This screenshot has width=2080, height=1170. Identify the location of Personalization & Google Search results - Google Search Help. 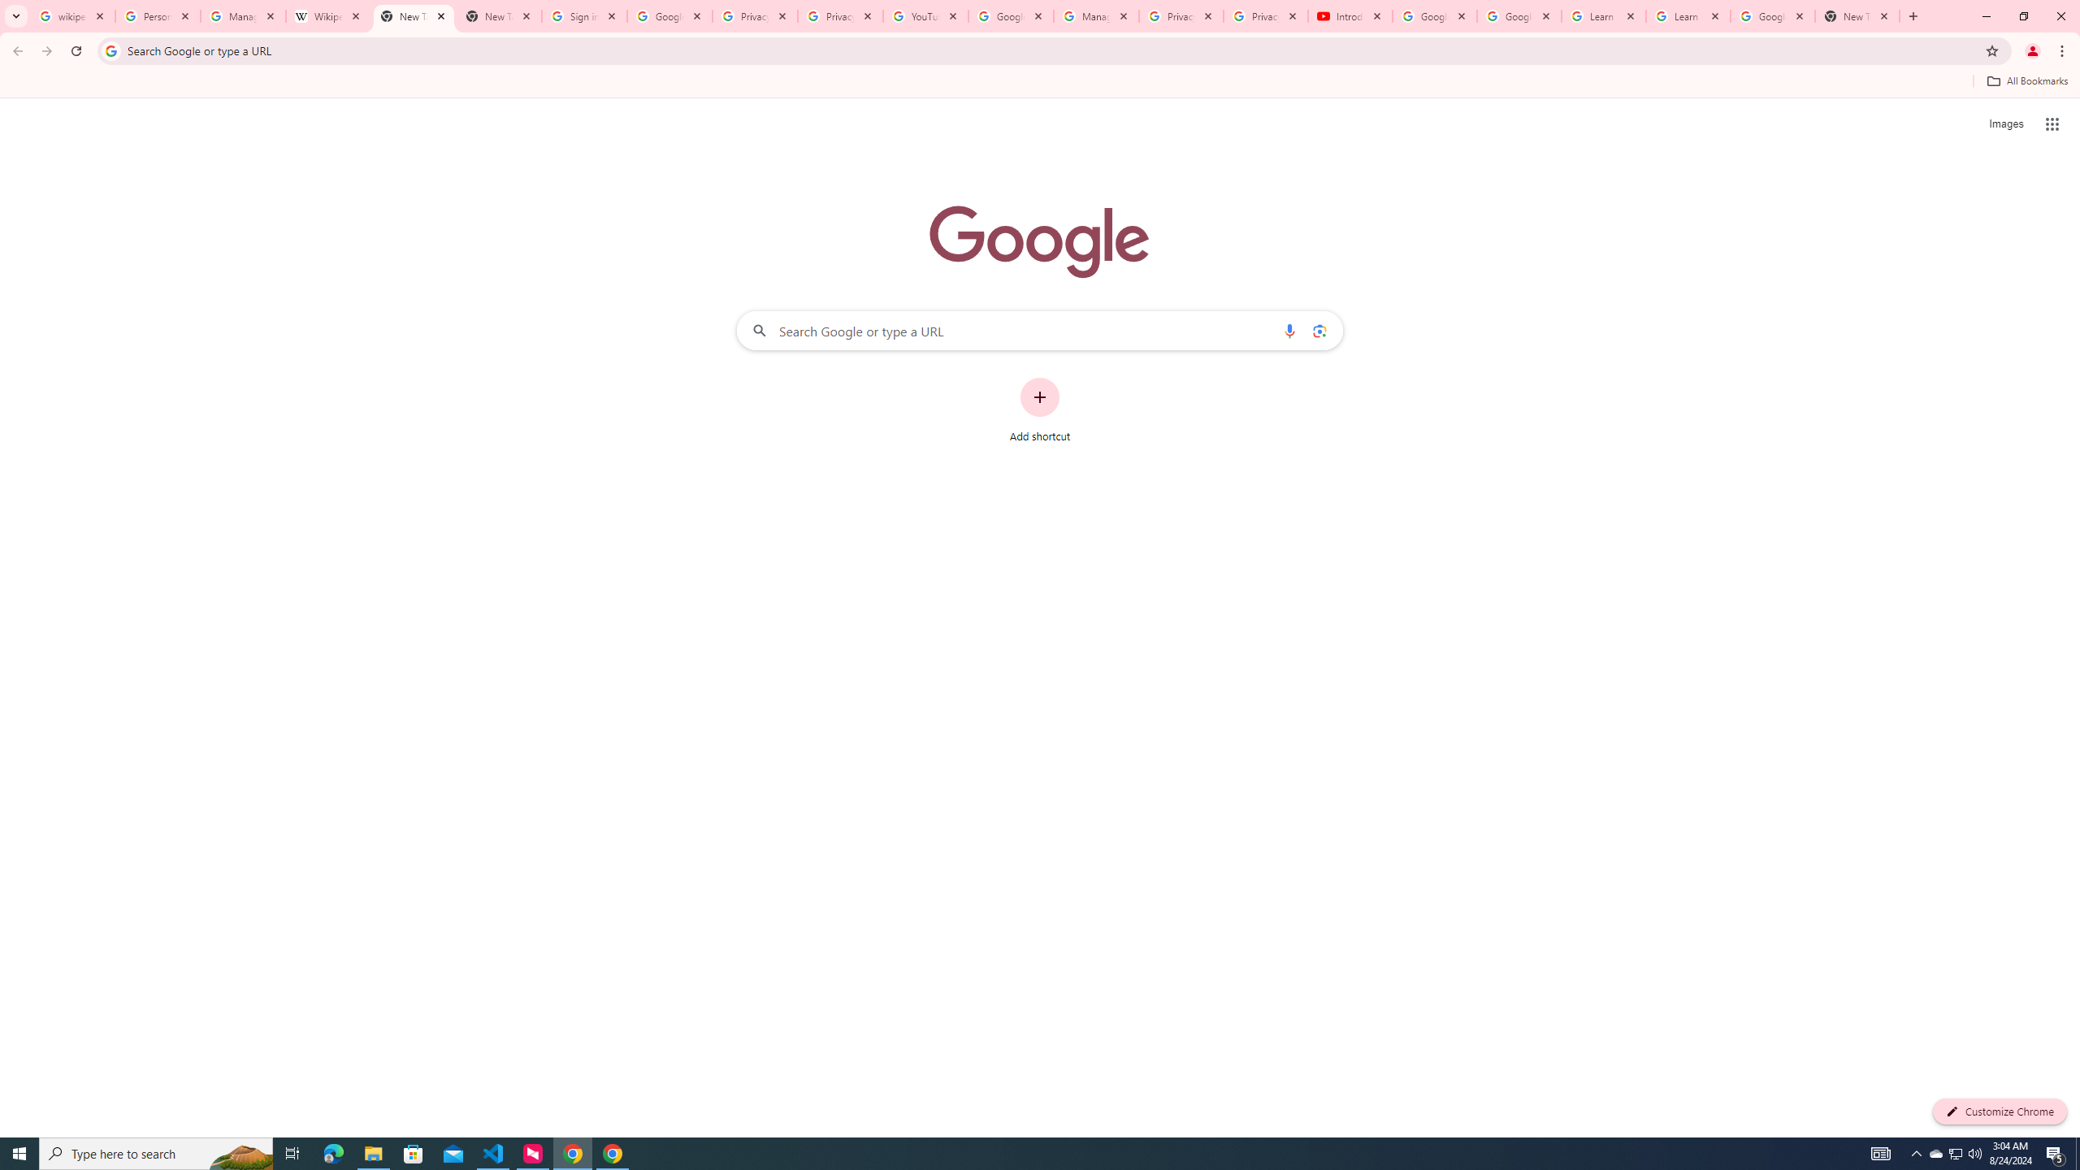
(158, 16).